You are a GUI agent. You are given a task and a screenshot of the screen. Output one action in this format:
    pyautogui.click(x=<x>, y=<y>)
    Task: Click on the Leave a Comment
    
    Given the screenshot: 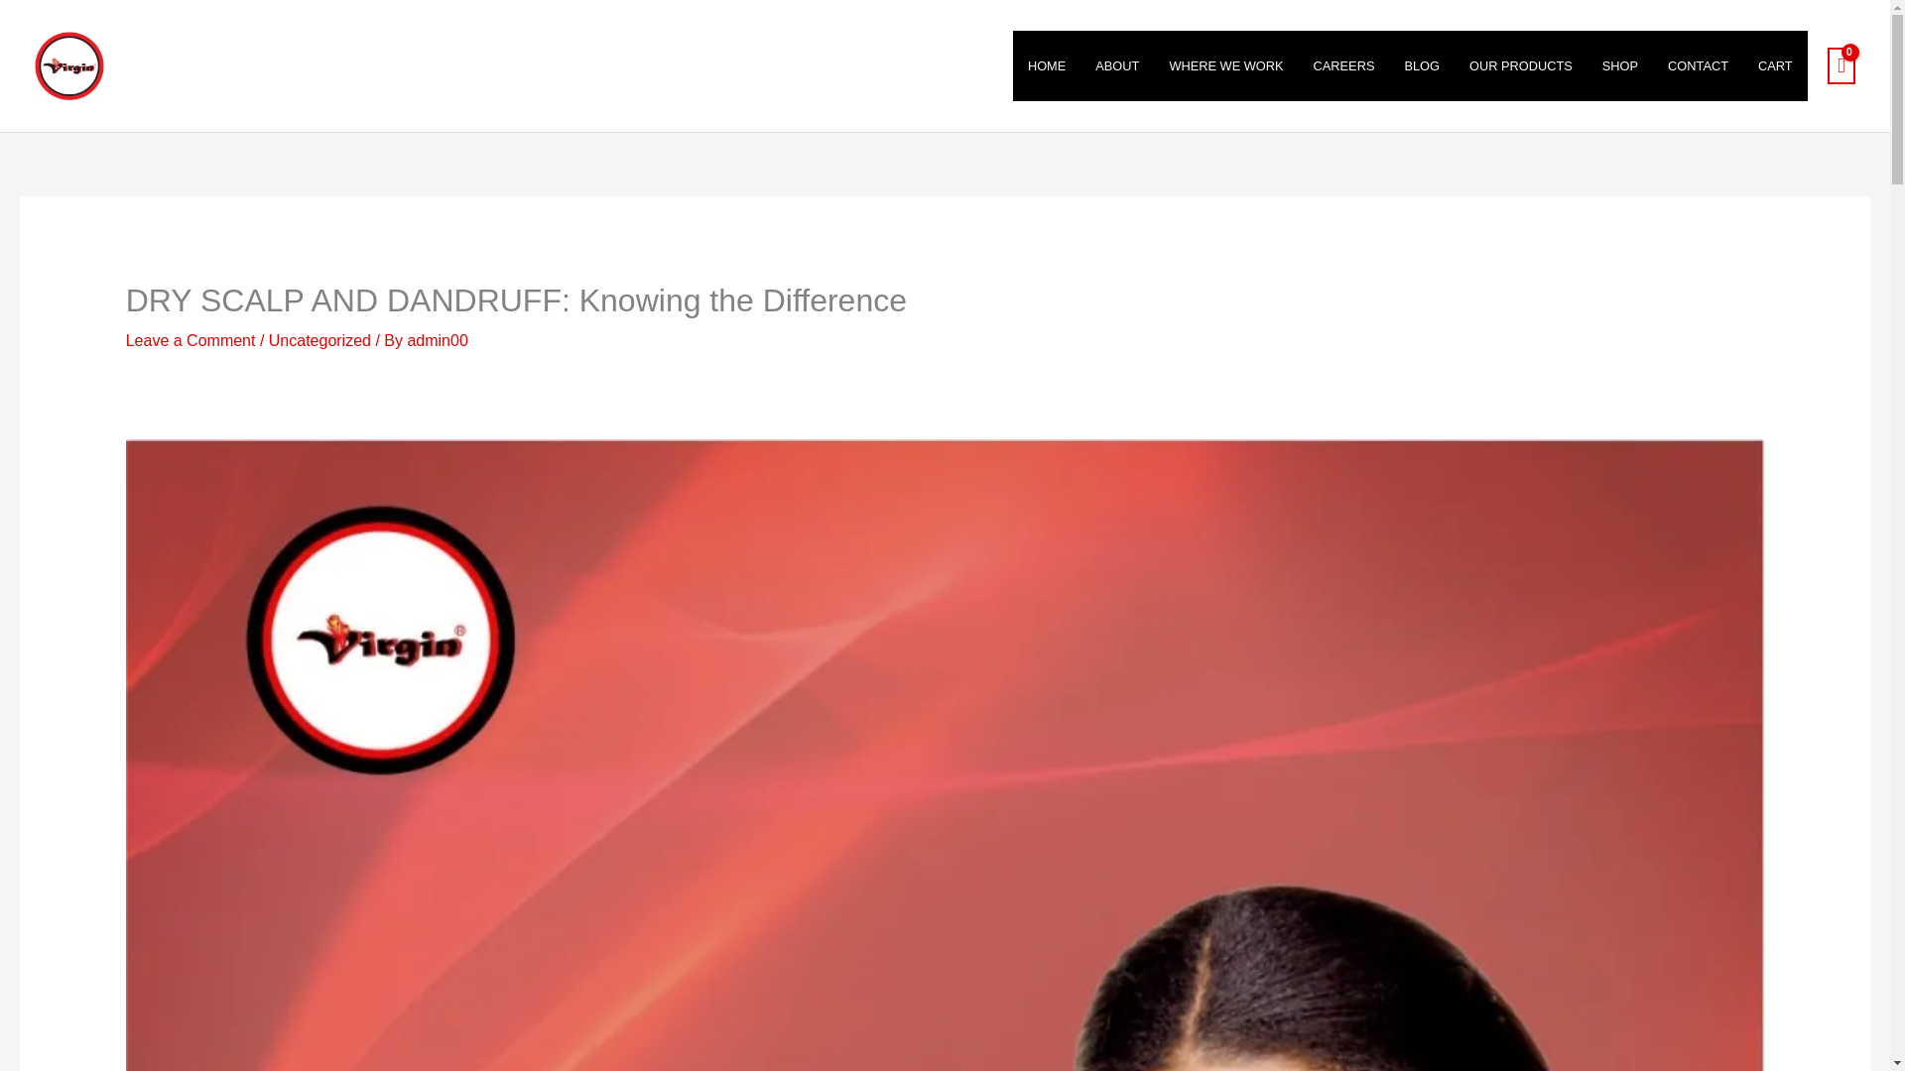 What is the action you would take?
    pyautogui.click(x=190, y=340)
    